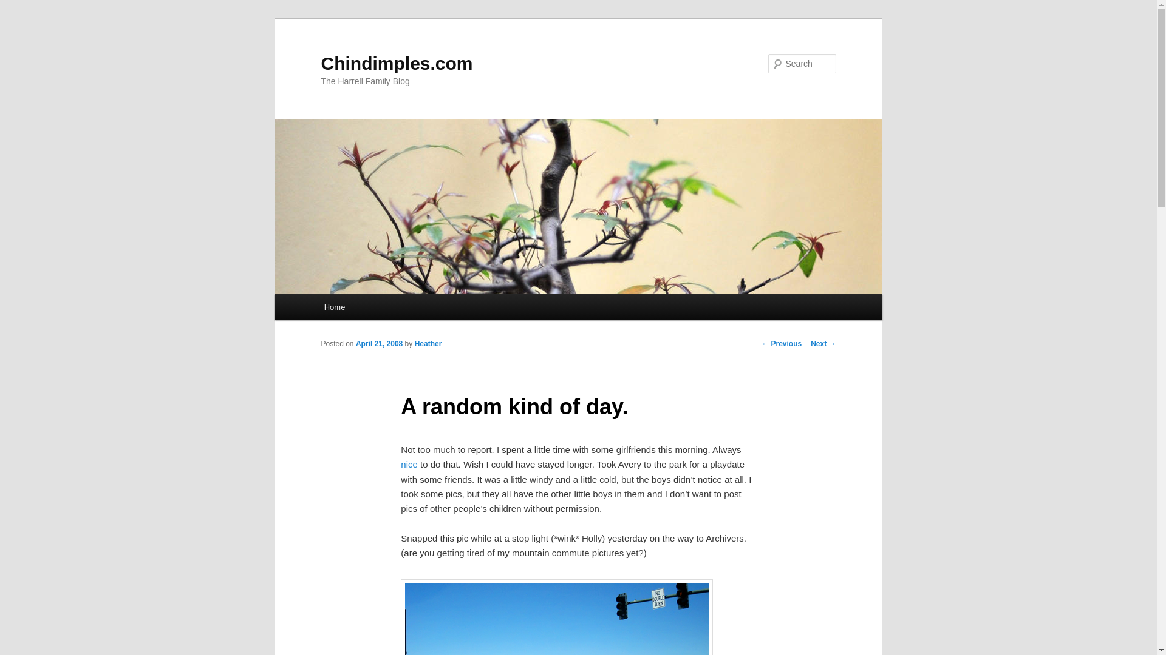 This screenshot has width=1166, height=655. What do you see at coordinates (19, 7) in the screenshot?
I see `Search` at bounding box center [19, 7].